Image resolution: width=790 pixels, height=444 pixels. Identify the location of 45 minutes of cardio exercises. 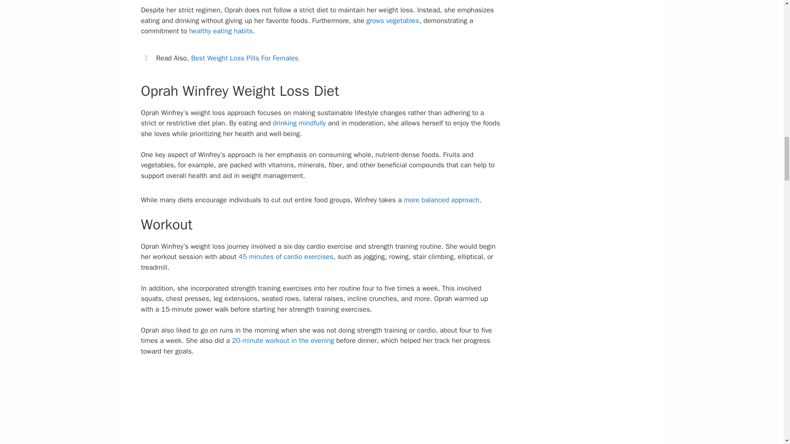
(286, 257).